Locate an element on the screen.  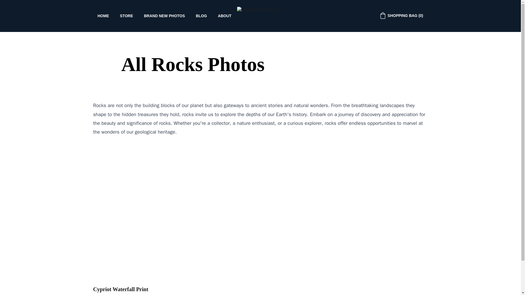
Go to cart is located at coordinates (401, 16).